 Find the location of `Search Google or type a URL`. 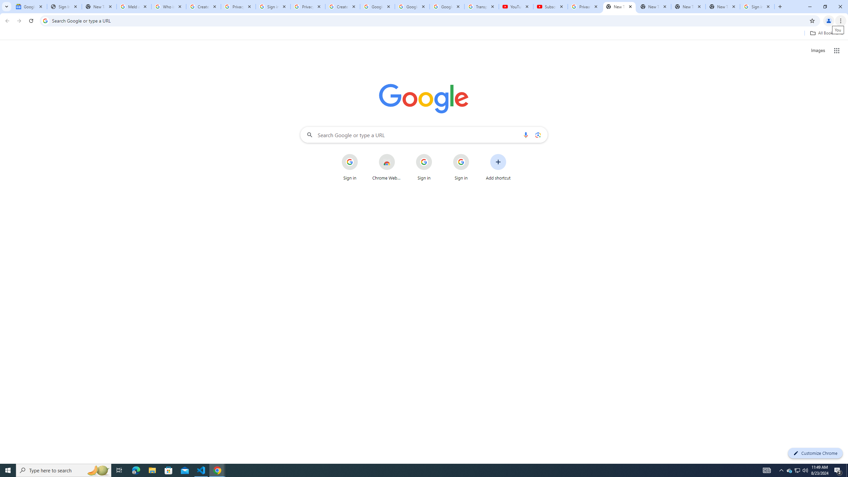

Search Google or type a URL is located at coordinates (424, 134).